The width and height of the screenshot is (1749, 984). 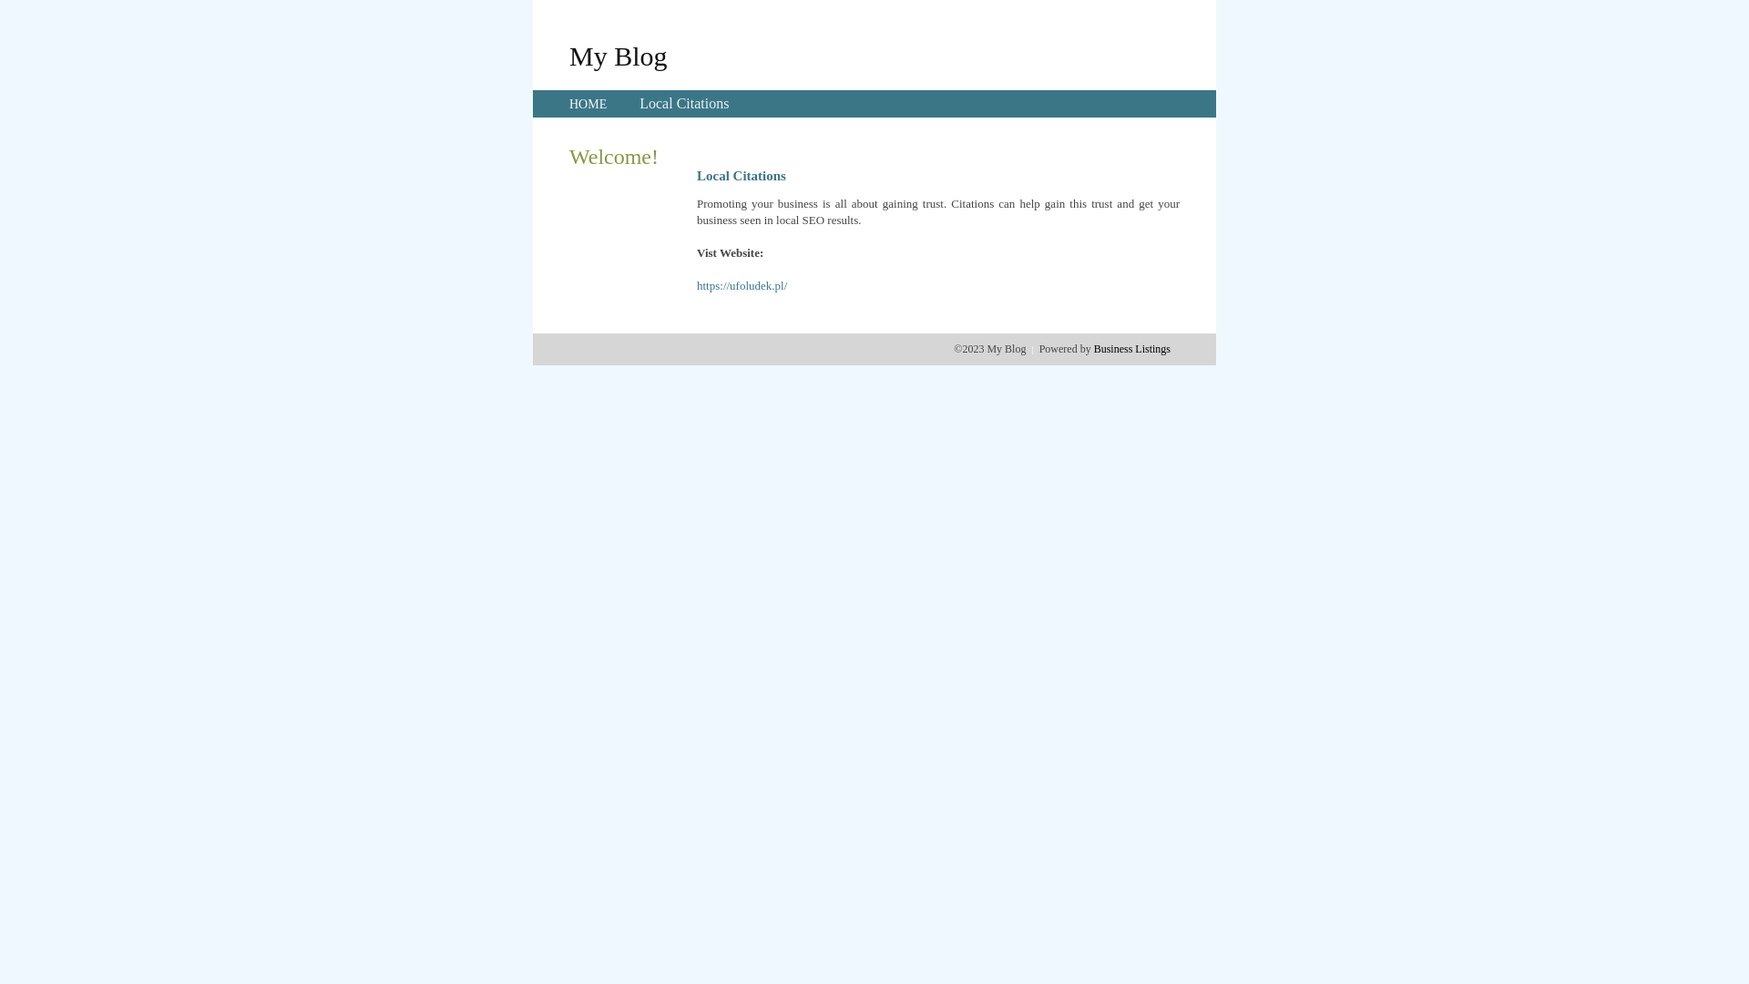 What do you see at coordinates (684, 104) in the screenshot?
I see `Local Citations` at bounding box center [684, 104].